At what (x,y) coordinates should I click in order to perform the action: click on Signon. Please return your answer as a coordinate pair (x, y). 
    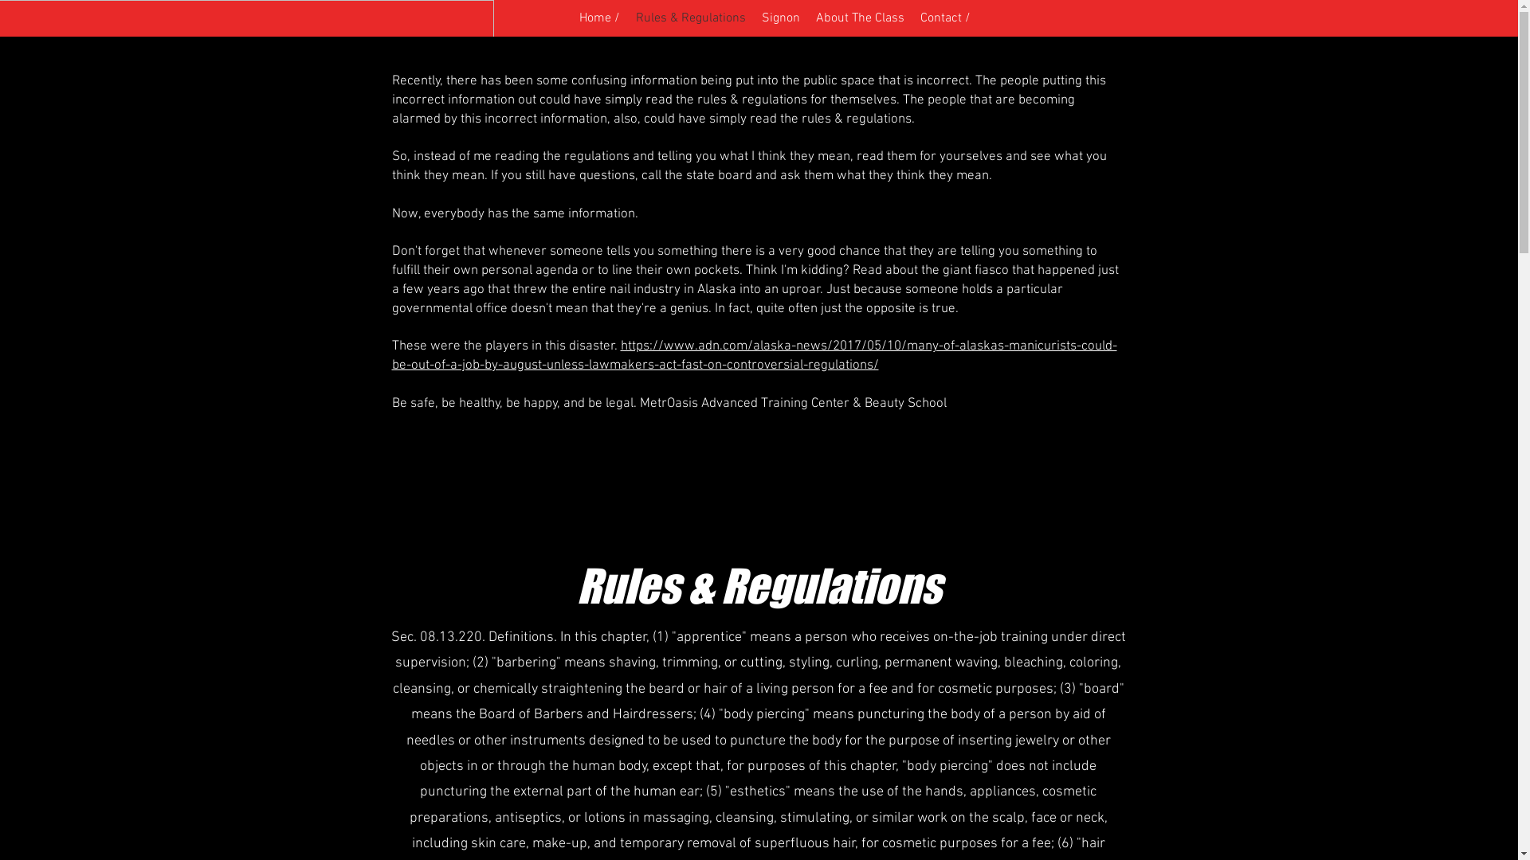
    Looking at the image, I should click on (781, 18).